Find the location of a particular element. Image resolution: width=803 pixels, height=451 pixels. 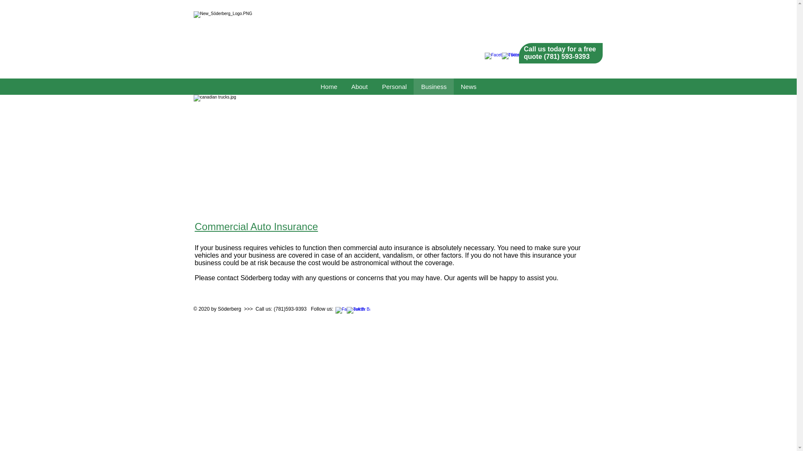

About is located at coordinates (359, 86).